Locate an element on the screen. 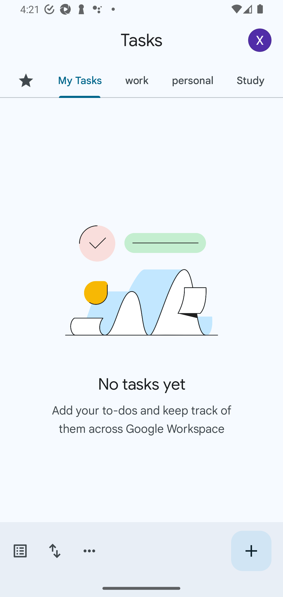  Study is located at coordinates (250, 80).